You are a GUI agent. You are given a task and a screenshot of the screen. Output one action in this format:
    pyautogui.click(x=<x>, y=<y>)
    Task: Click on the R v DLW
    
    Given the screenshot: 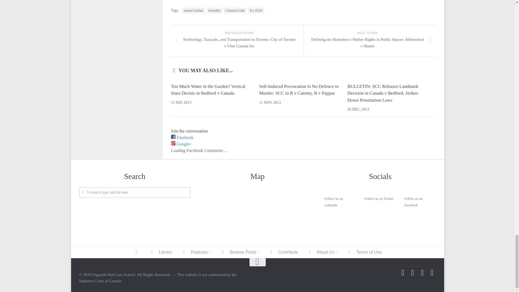 What is the action you would take?
    pyautogui.click(x=256, y=10)
    